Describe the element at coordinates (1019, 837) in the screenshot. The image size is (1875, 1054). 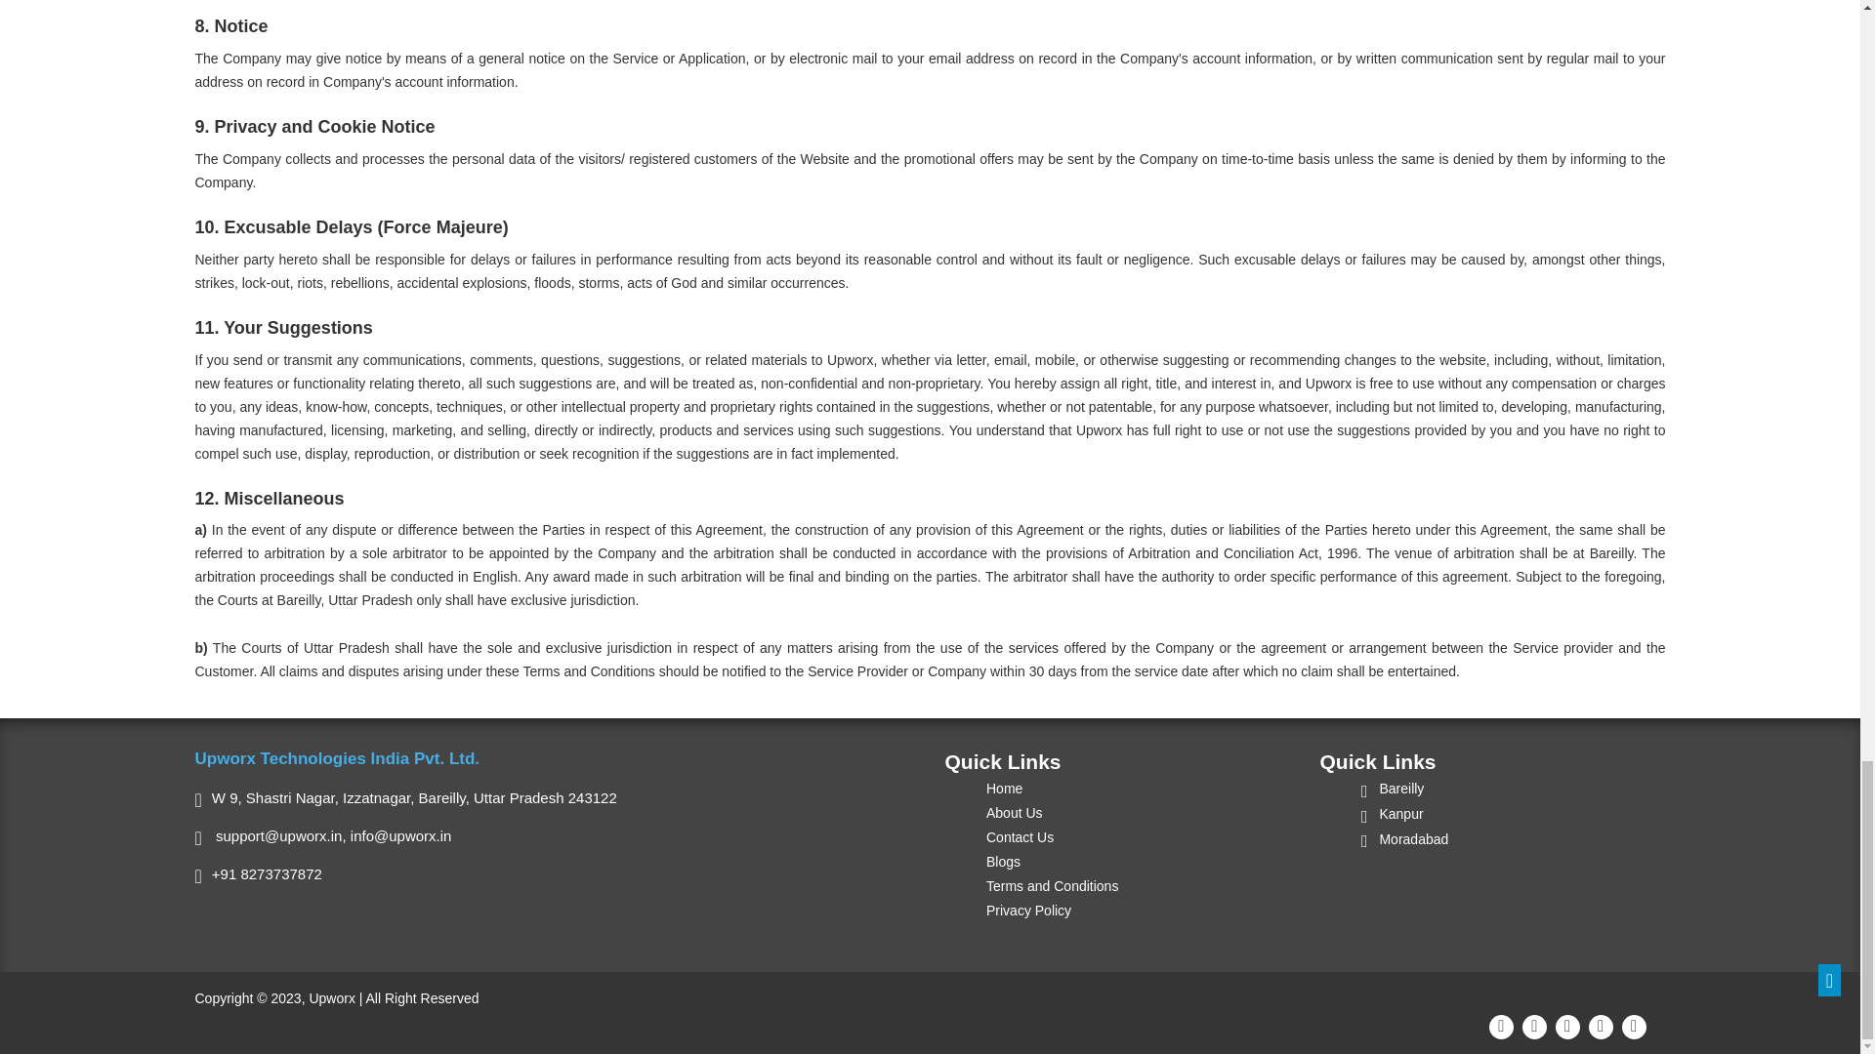
I see `Contact Us` at that location.